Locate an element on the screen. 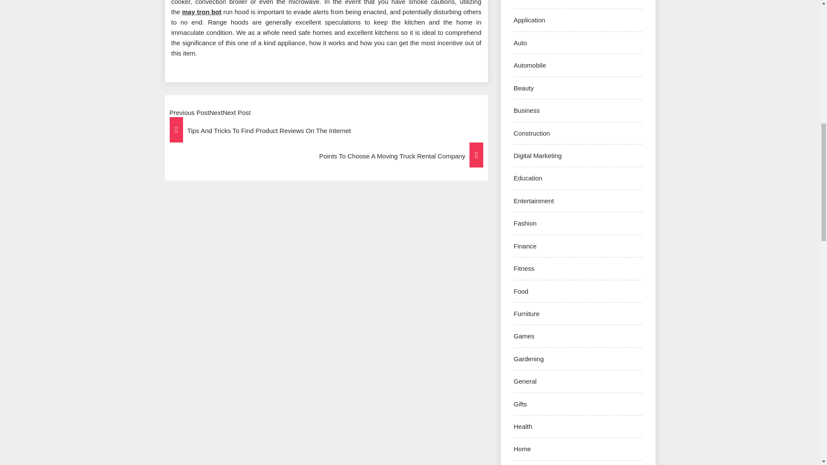 Image resolution: width=827 pixels, height=465 pixels. Fitness is located at coordinates (524, 268).